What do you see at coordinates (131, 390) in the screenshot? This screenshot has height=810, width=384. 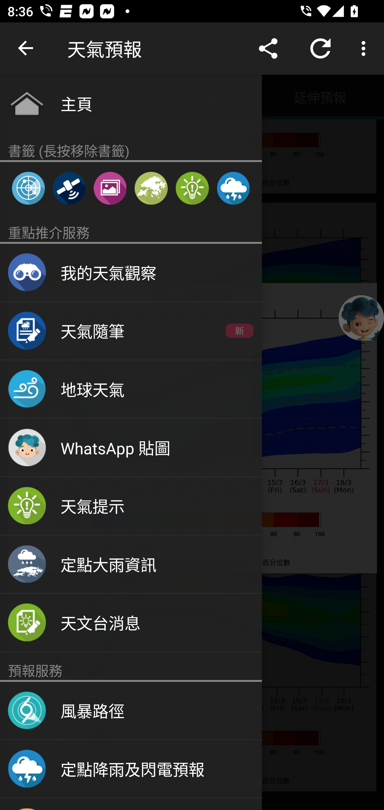 I see `地球天氣` at bounding box center [131, 390].